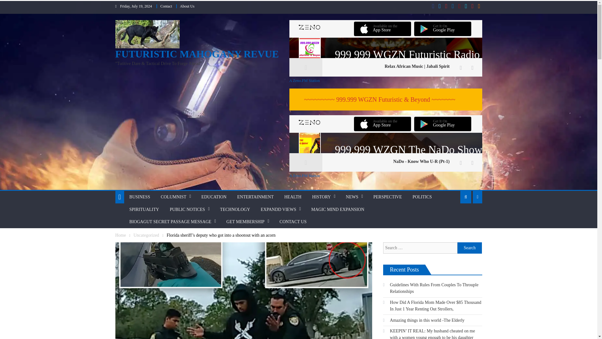 Image resolution: width=602 pixels, height=339 pixels. Describe the element at coordinates (352, 197) in the screenshot. I see `NEWS` at that location.